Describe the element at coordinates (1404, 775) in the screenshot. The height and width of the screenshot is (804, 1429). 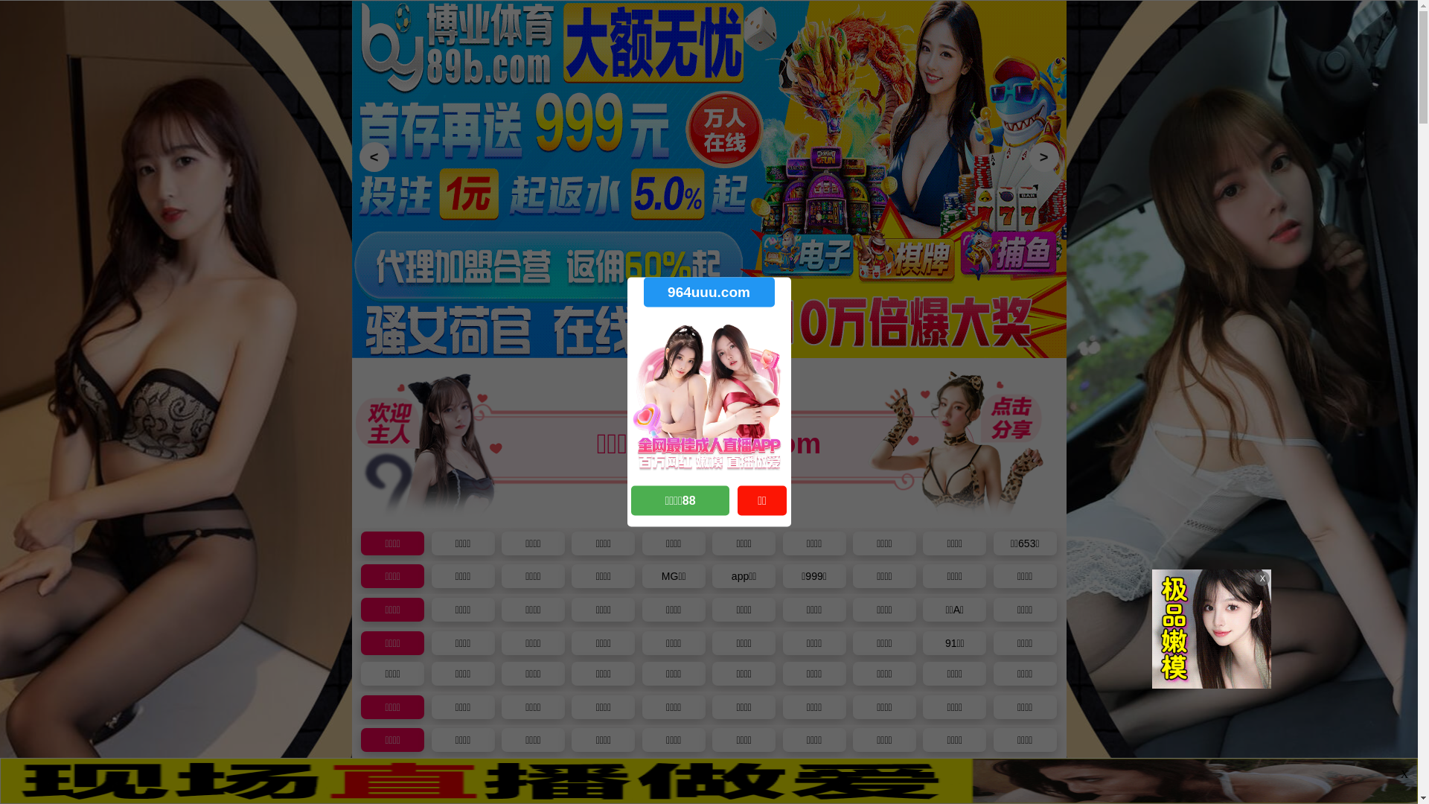
I see `X` at that location.